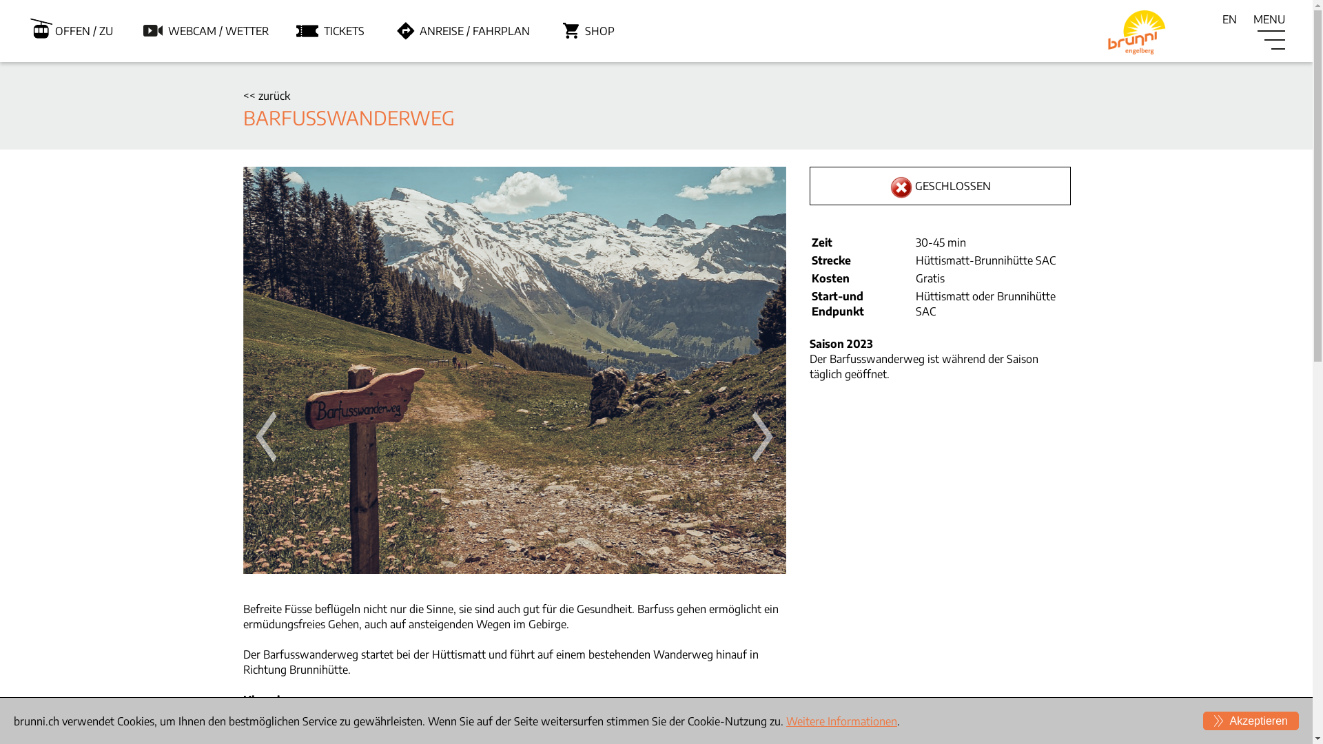 The width and height of the screenshot is (1323, 744). What do you see at coordinates (599, 31) in the screenshot?
I see `SHOP` at bounding box center [599, 31].